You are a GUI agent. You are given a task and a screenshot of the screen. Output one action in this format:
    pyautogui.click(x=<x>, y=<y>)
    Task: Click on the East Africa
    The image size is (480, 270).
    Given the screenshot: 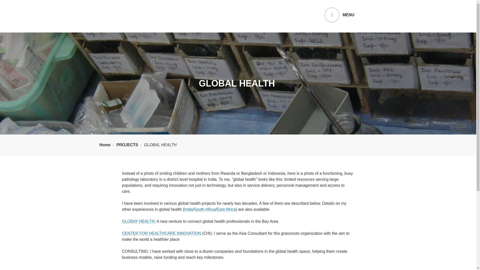 What is the action you would take?
    pyautogui.click(x=226, y=209)
    